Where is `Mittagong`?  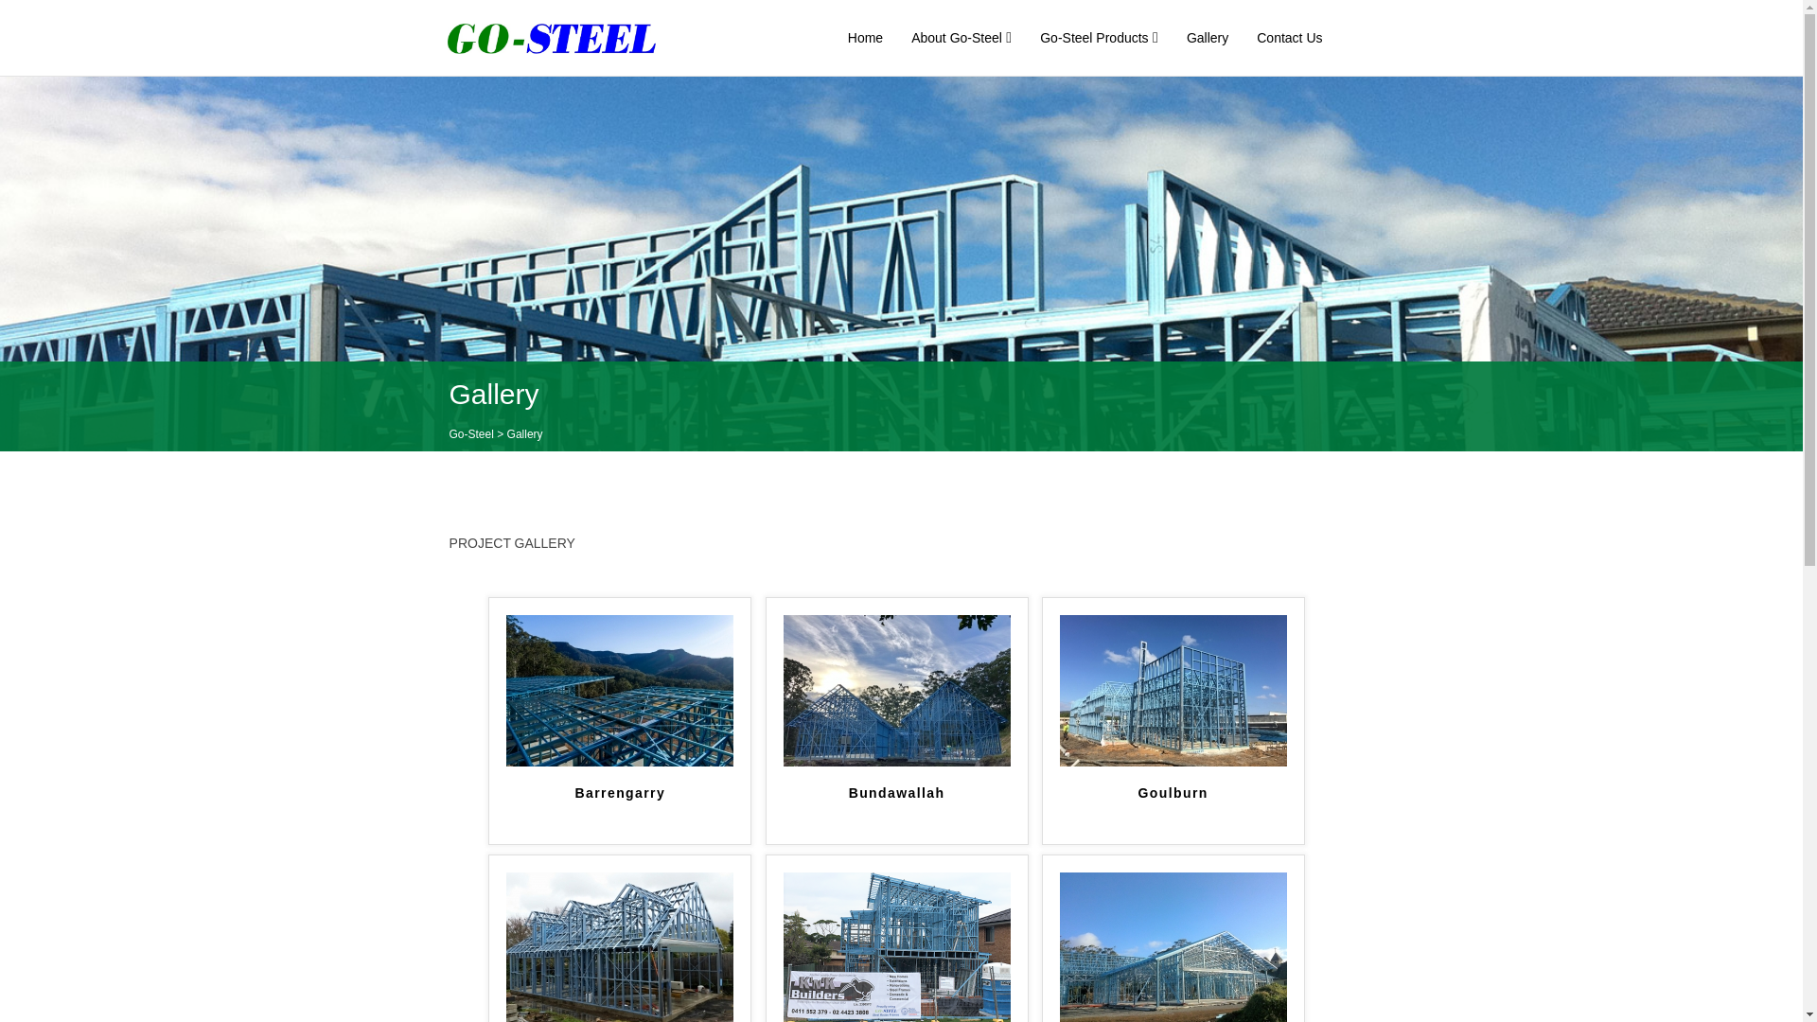
Mittagong is located at coordinates (1173, 946).